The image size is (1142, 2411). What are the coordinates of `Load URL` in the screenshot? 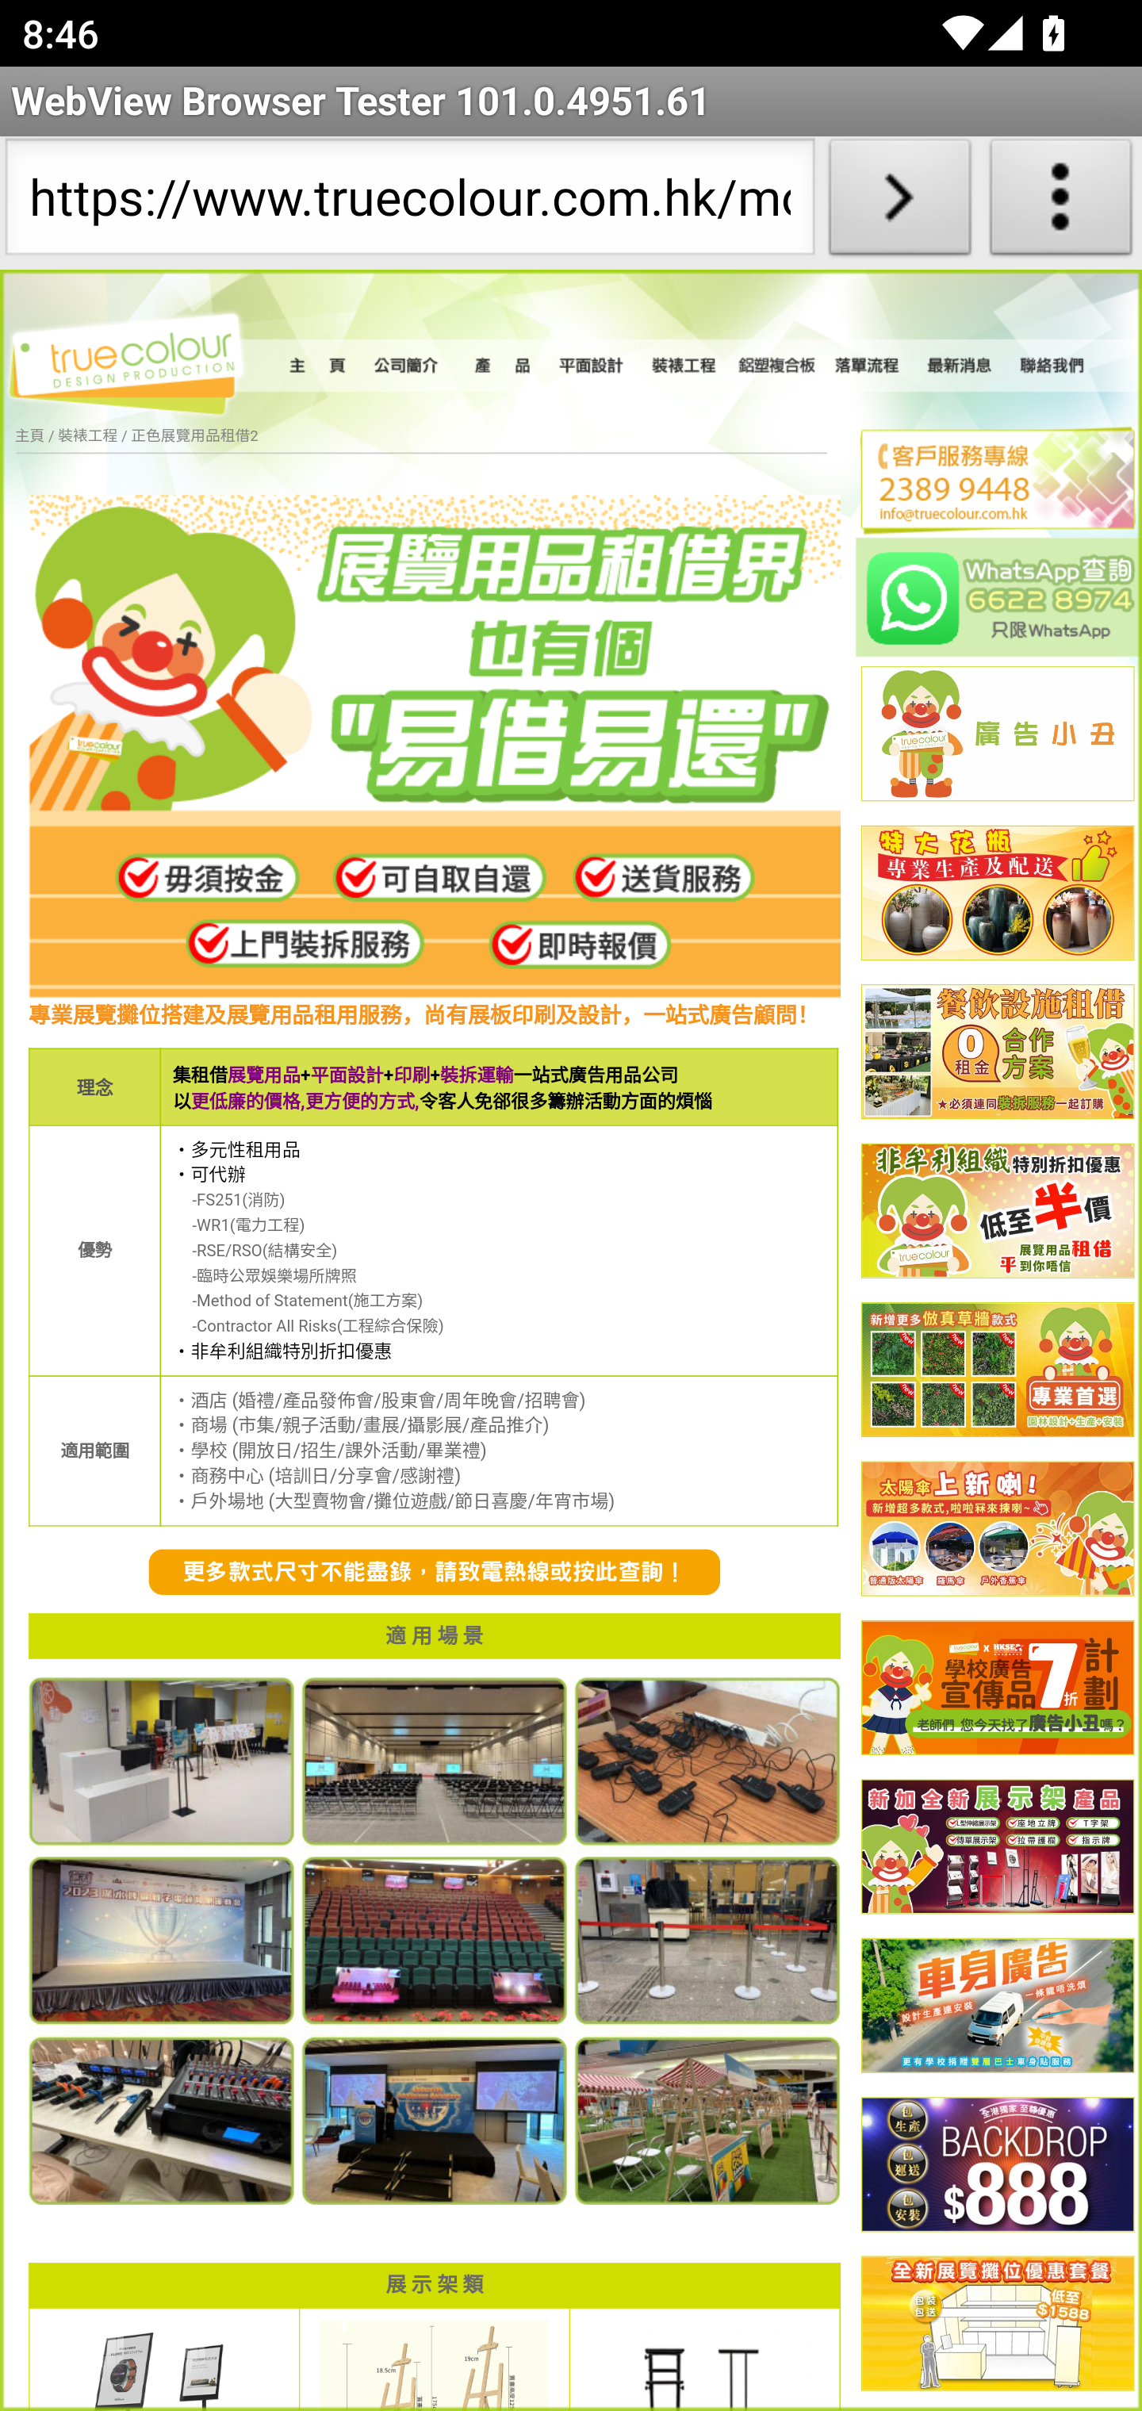 It's located at (899, 203).